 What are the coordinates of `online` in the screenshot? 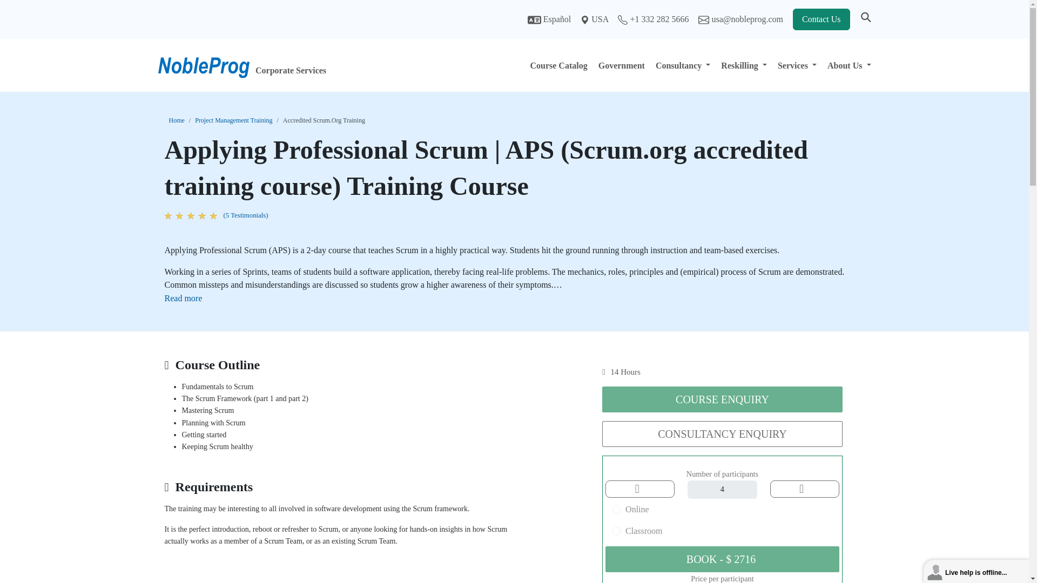 It's located at (617, 510).